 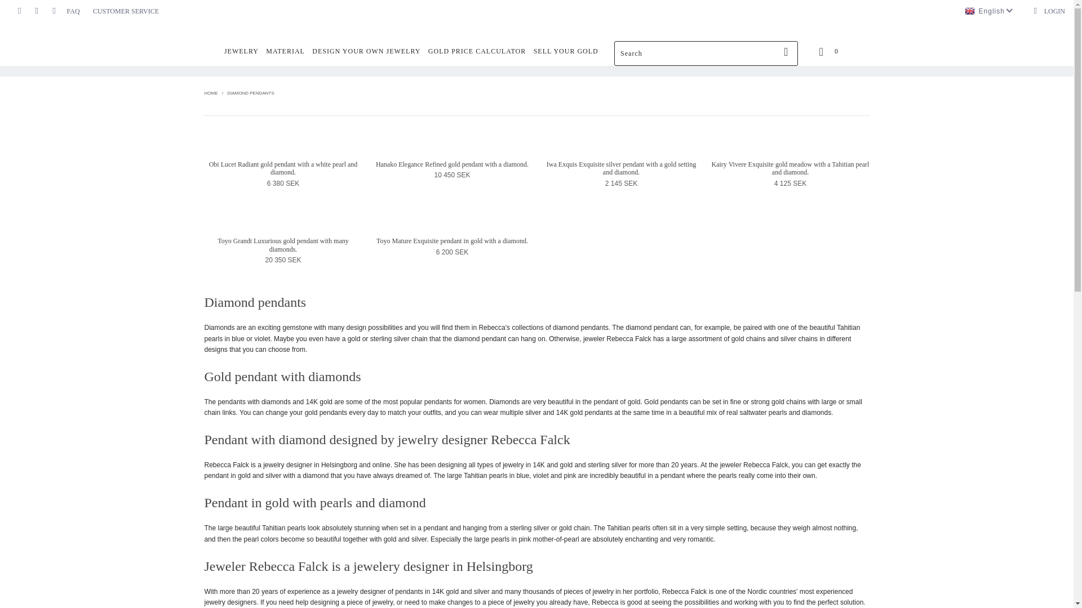 What do you see at coordinates (1049, 11) in the screenshot?
I see `LOGIN` at bounding box center [1049, 11].